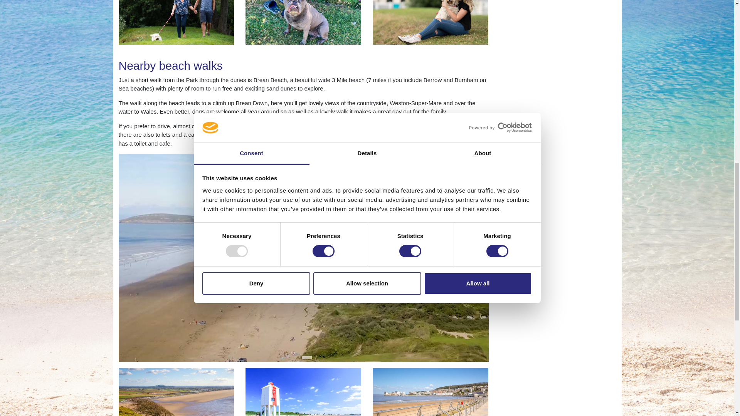 This screenshot has height=416, width=740. Describe the element at coordinates (177, 392) in the screenshot. I see `Dog Friendly` at that location.